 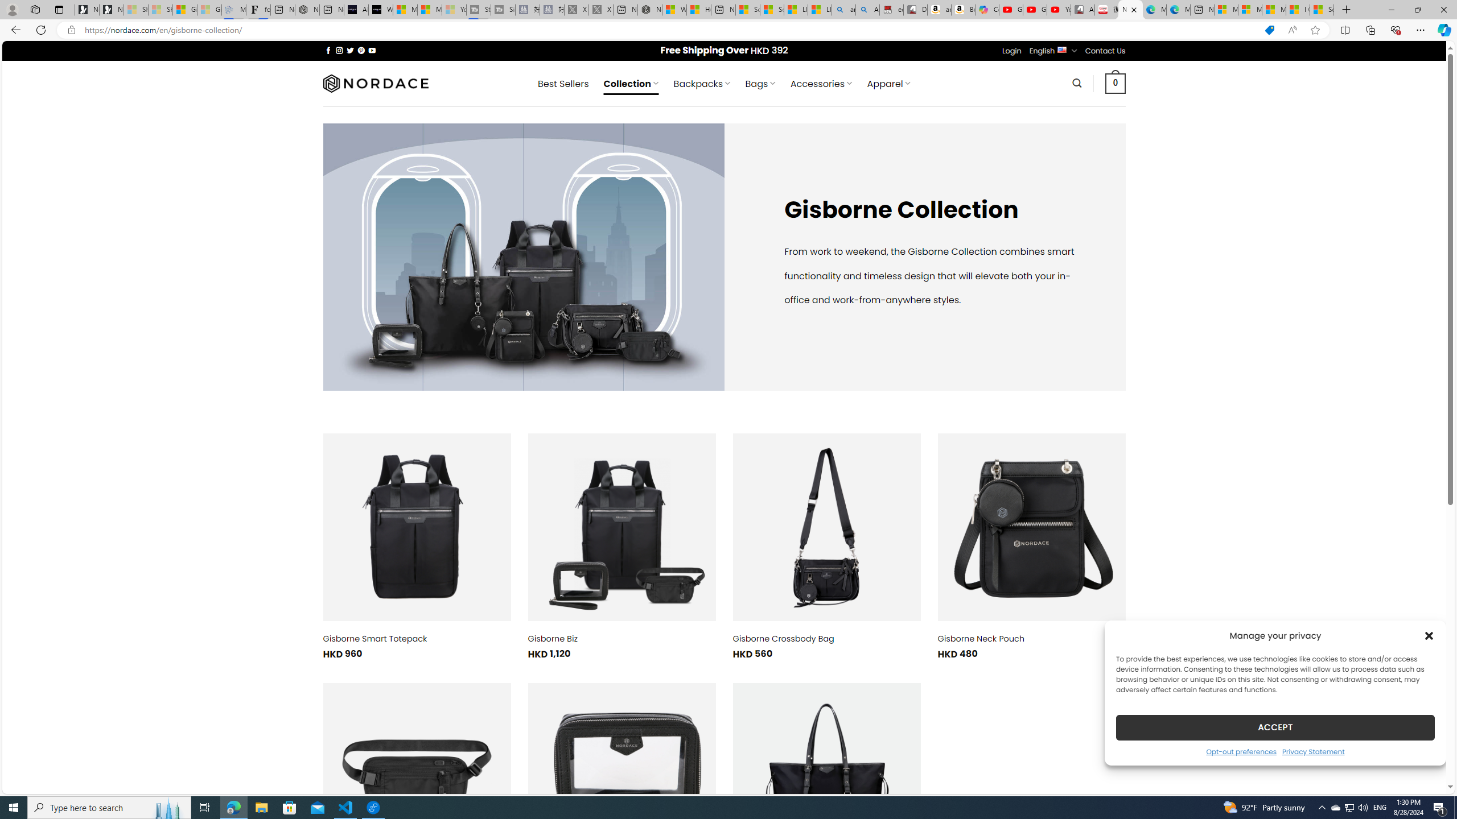 What do you see at coordinates (987, 10) in the screenshot?
I see `Copilot` at bounding box center [987, 10].